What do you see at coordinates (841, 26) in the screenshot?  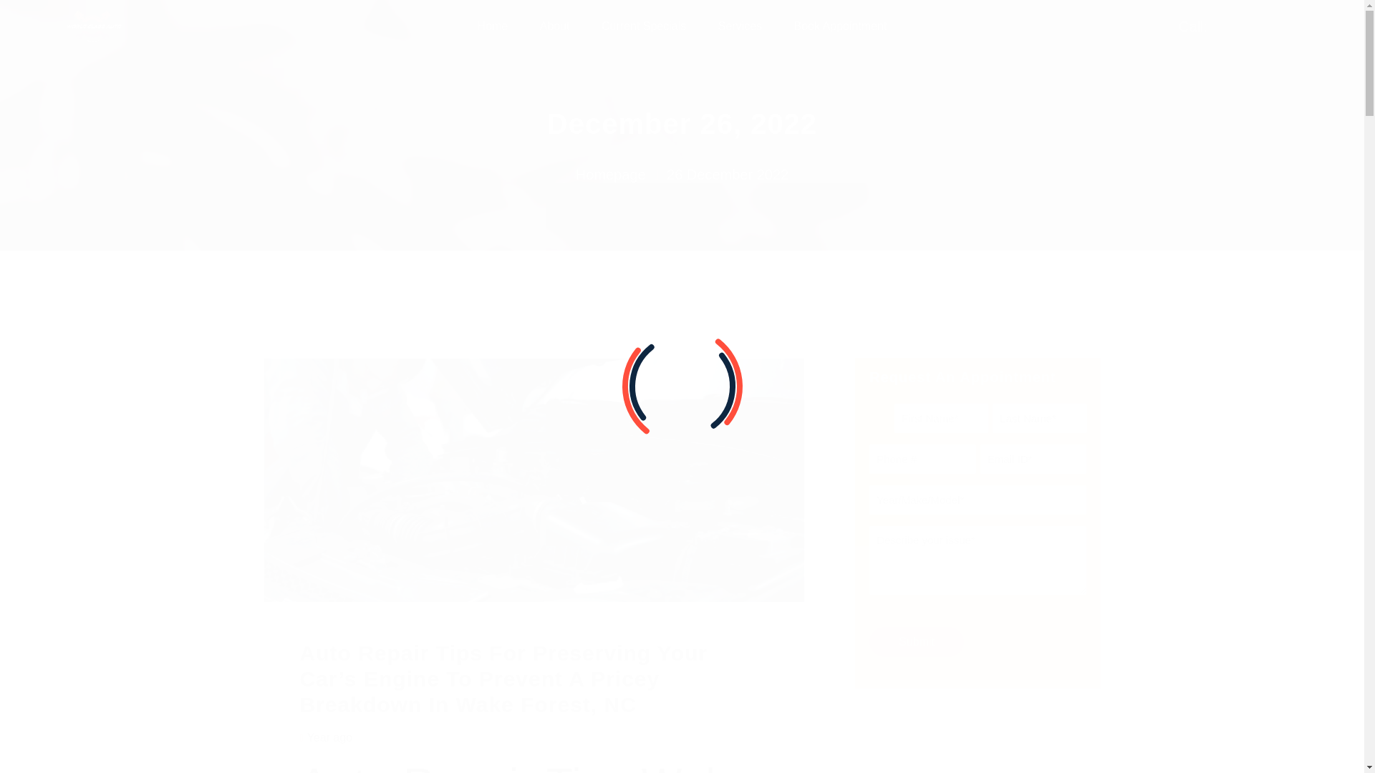 I see `Book Appointment` at bounding box center [841, 26].